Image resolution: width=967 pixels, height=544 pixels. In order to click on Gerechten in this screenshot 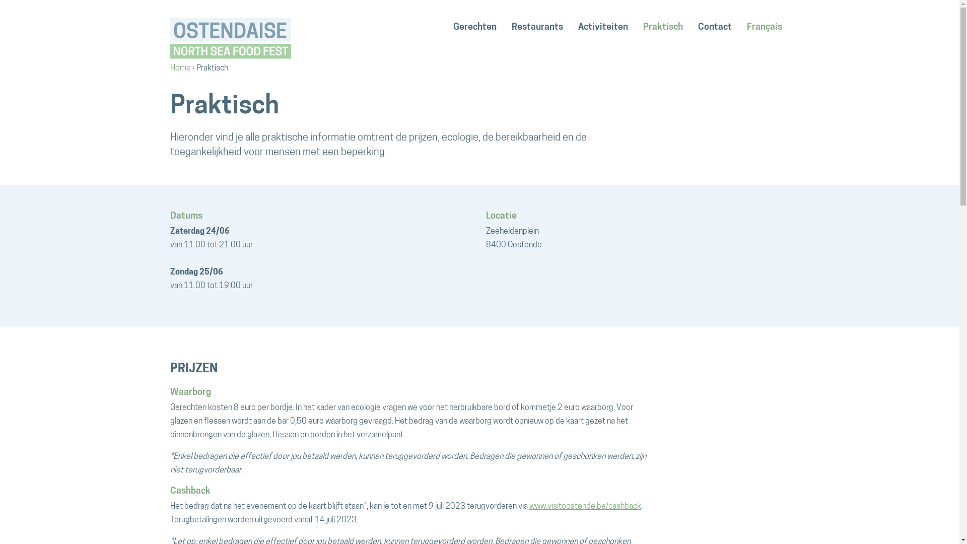, I will do `click(474, 28)`.